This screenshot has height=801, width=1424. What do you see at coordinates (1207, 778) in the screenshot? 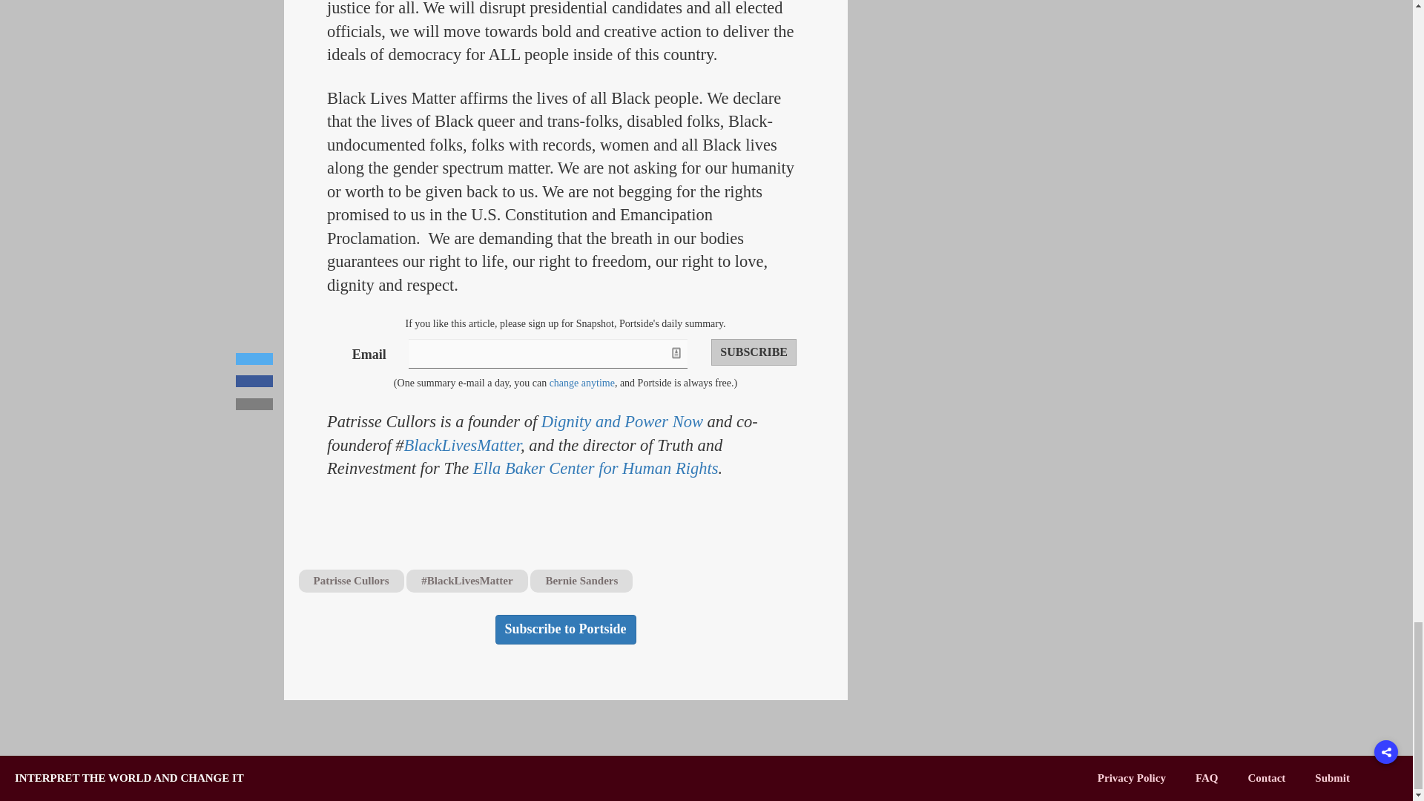
I see `Frequently Asked Questions` at bounding box center [1207, 778].